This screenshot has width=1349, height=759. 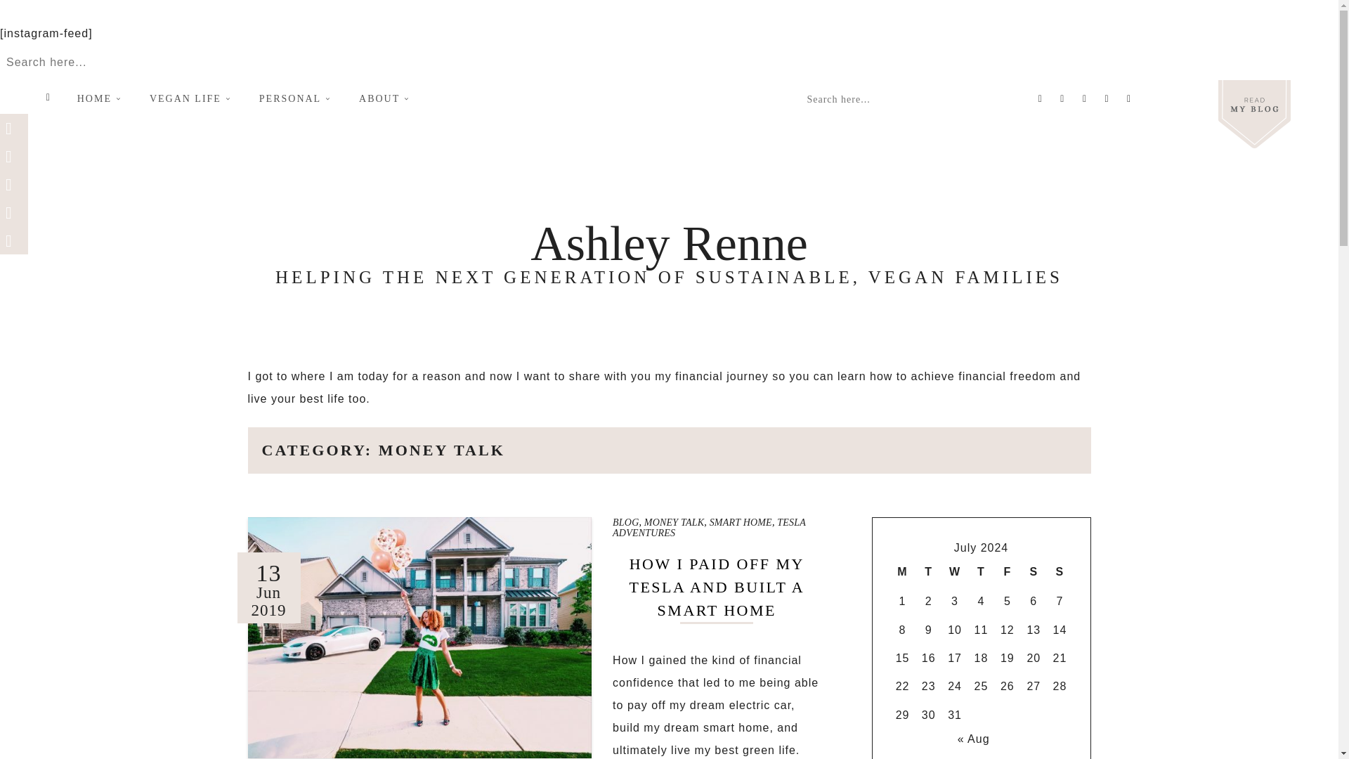 I want to click on PERSONAL, so click(x=293, y=99).